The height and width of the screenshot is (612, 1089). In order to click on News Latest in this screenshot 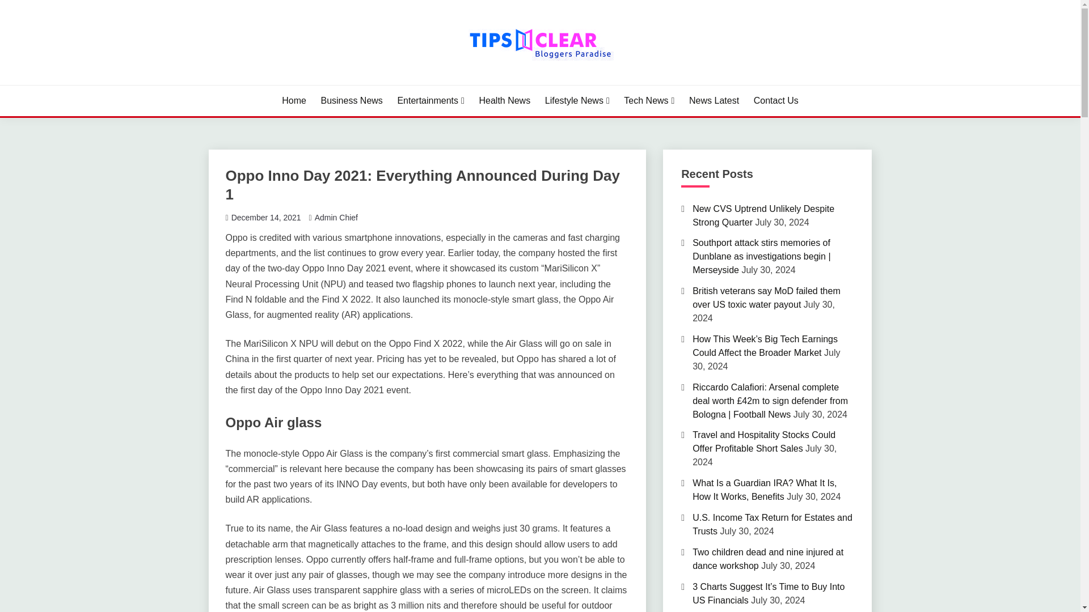, I will do `click(714, 101)`.